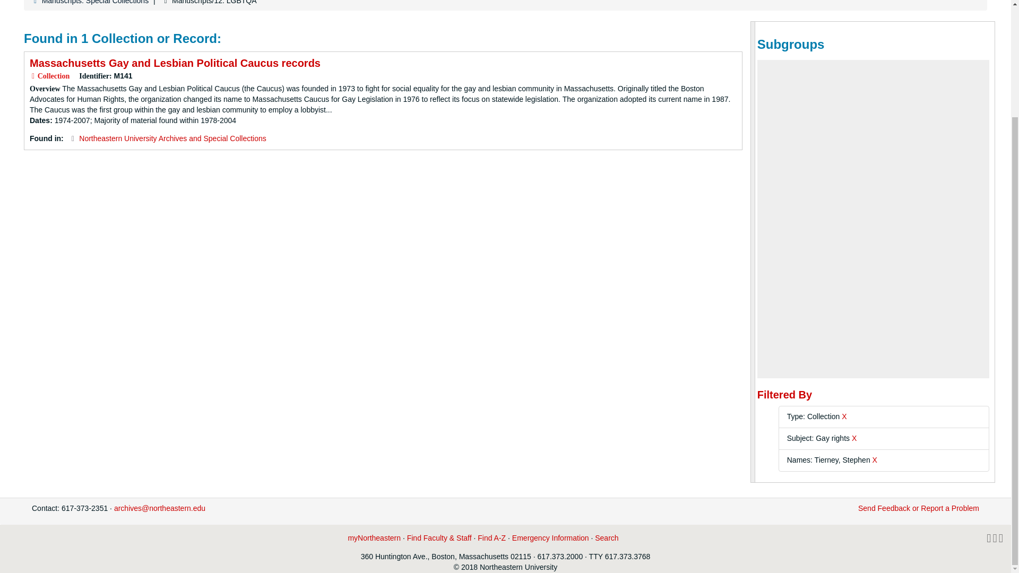  What do you see at coordinates (854, 438) in the screenshot?
I see `Remove this filter ` at bounding box center [854, 438].